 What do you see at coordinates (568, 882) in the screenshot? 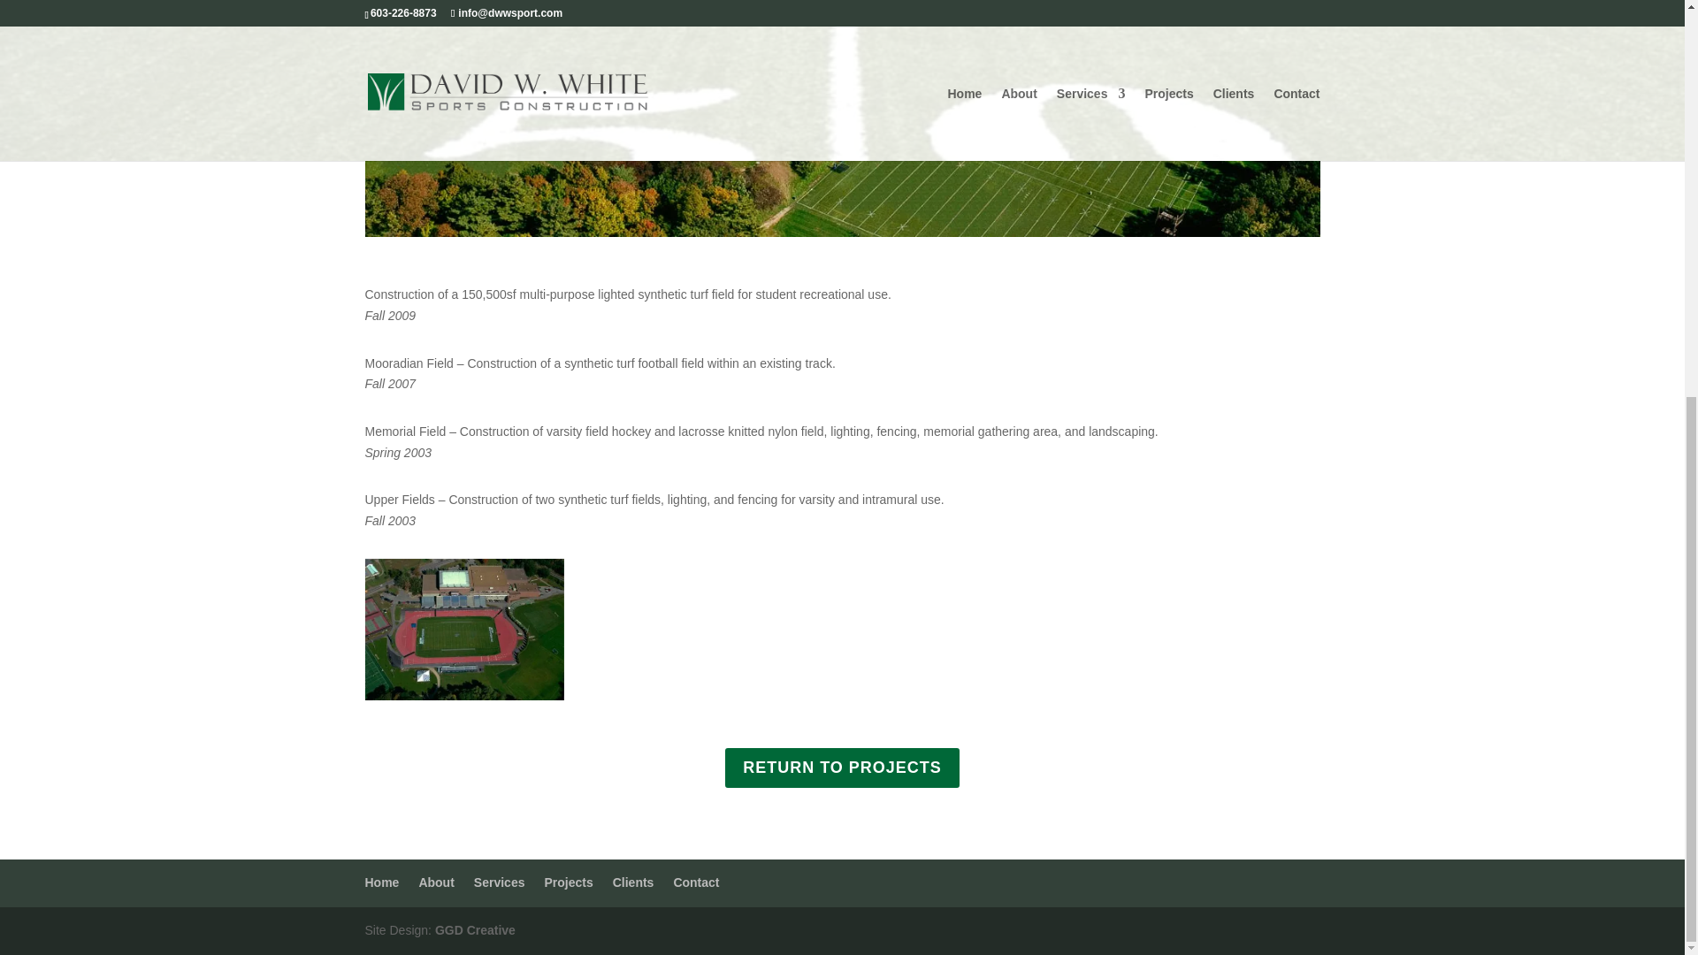
I see `Projects` at bounding box center [568, 882].